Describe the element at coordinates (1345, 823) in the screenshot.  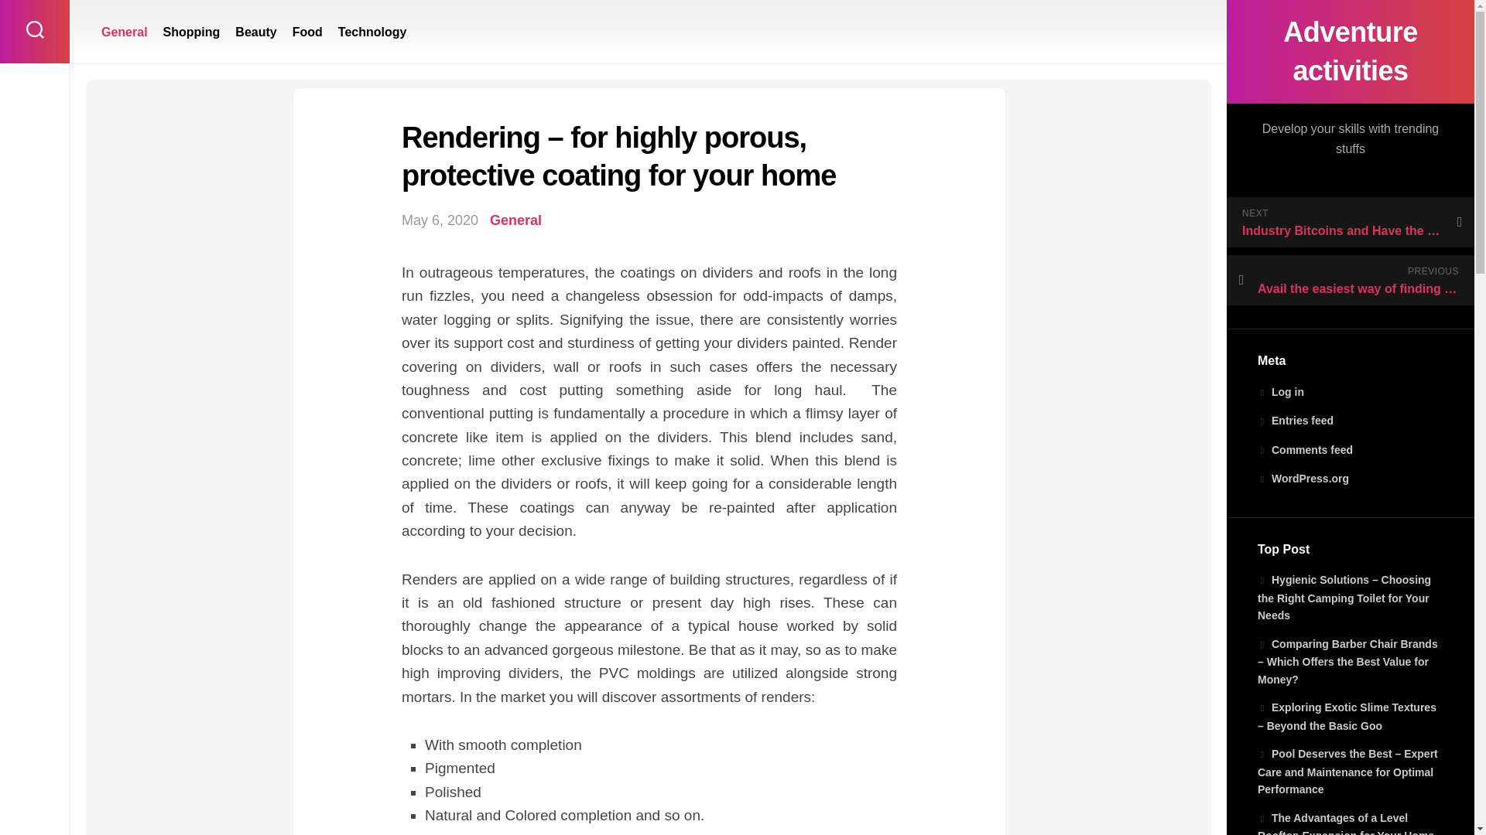
I see `The Advantages of a Level Rooftop Expansion for Your Home` at that location.